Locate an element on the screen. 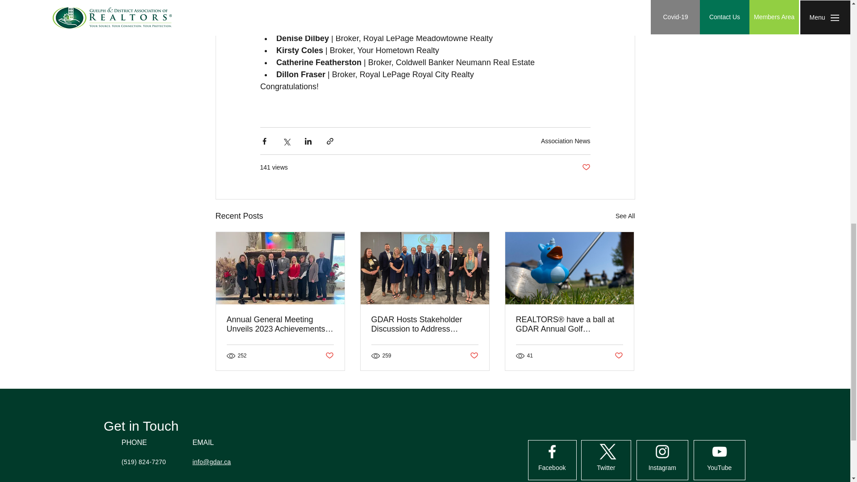 The width and height of the screenshot is (857, 482). Post not marked as liked is located at coordinates (619, 355).